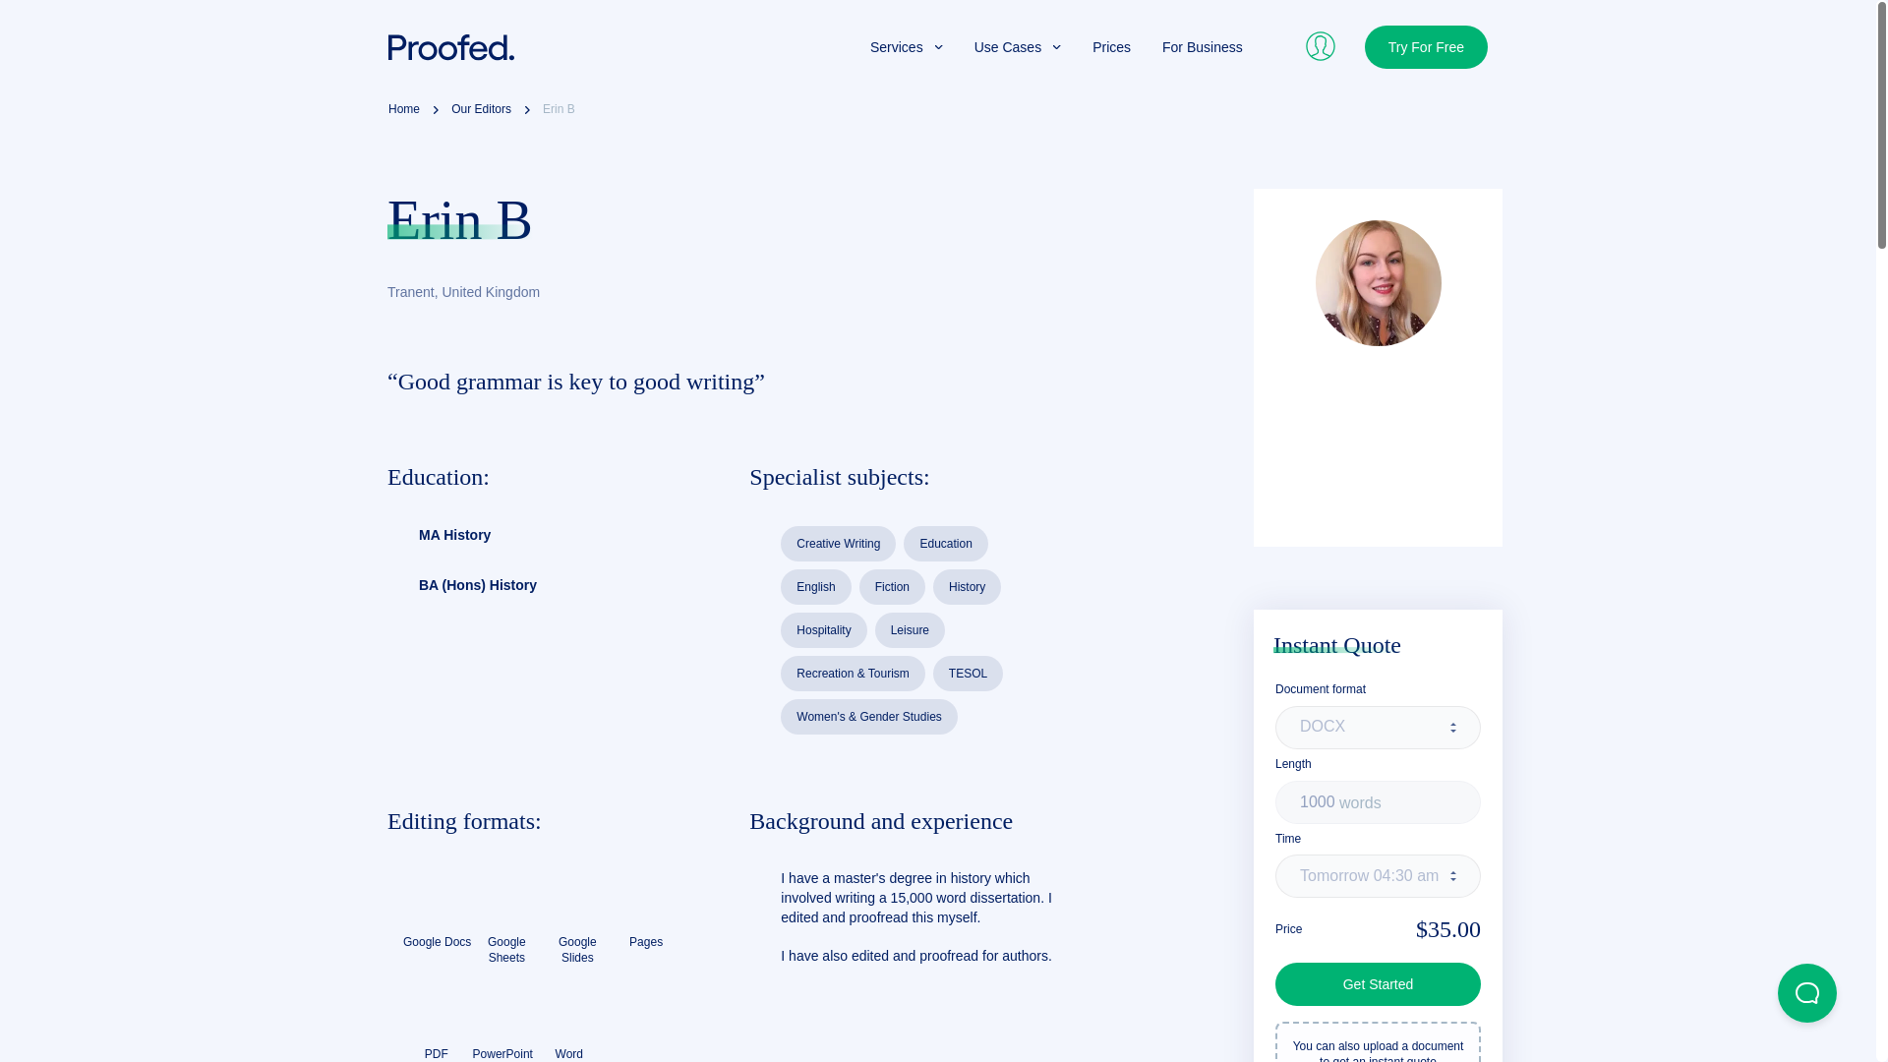 The height and width of the screenshot is (1062, 1888). Describe the element at coordinates (506, 916) in the screenshot. I see `Google Sheets` at that location.